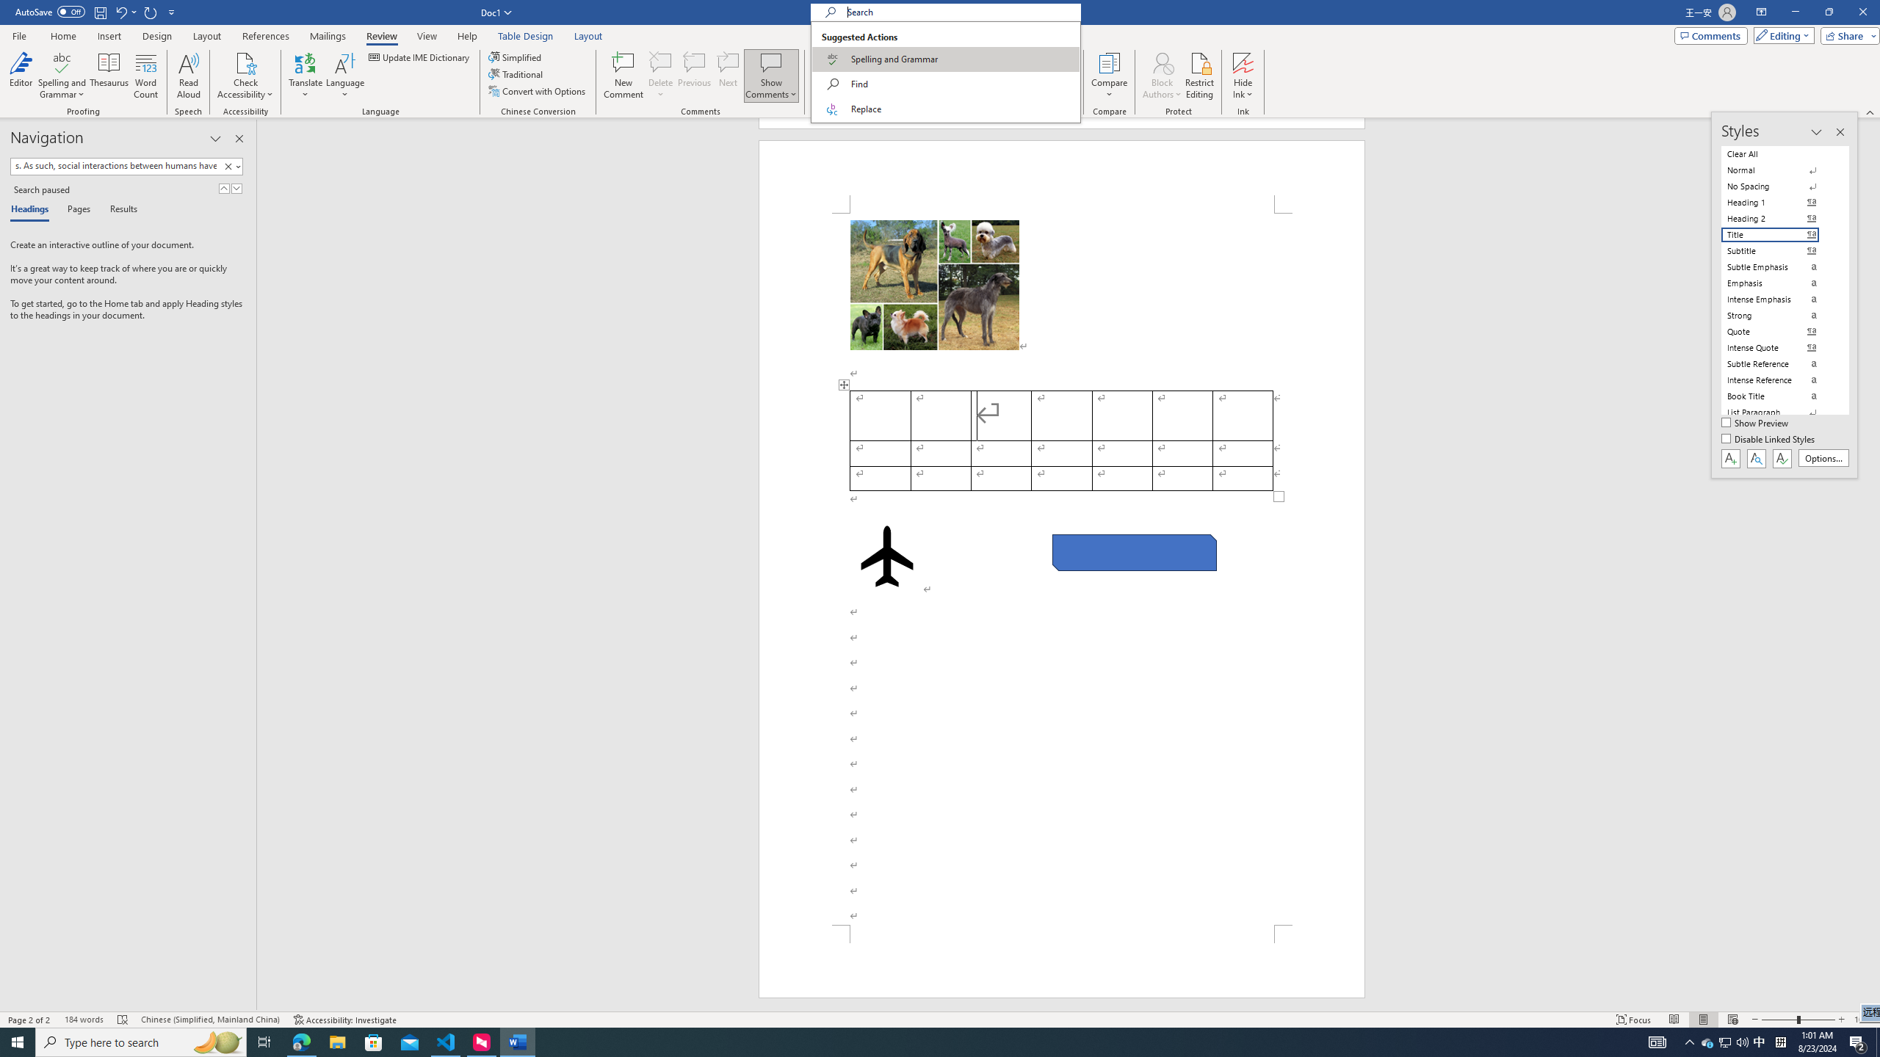  What do you see at coordinates (661, 62) in the screenshot?
I see `Delete` at bounding box center [661, 62].